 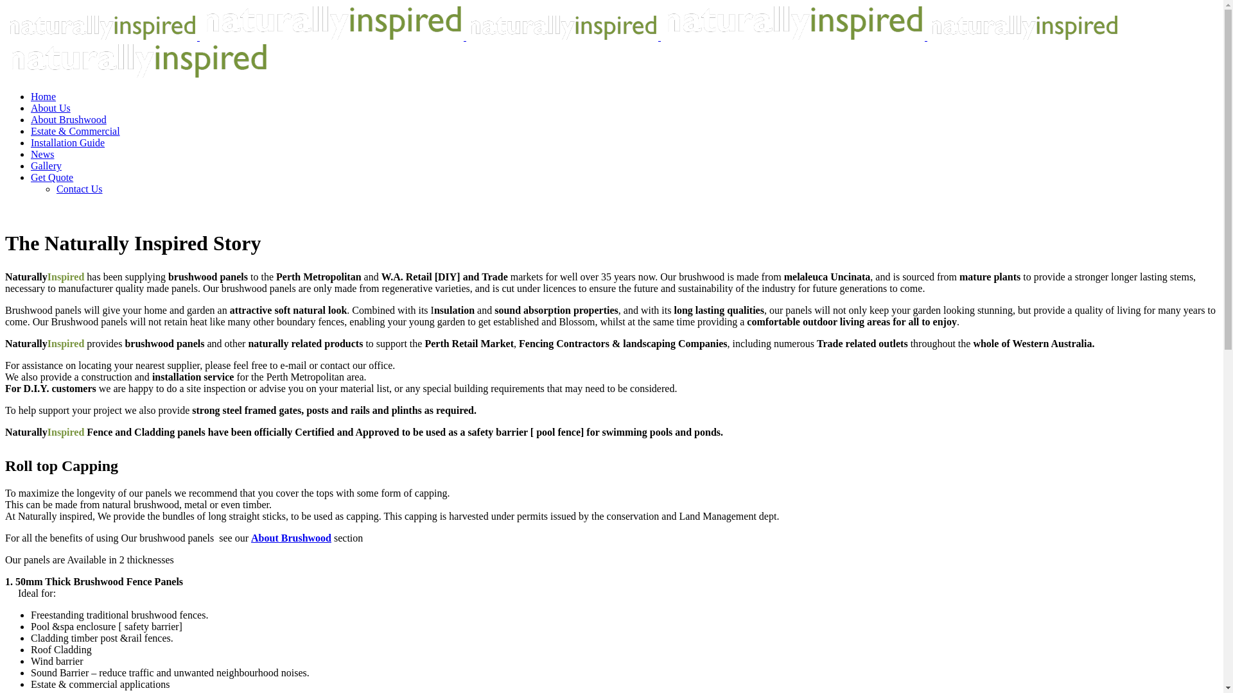 I want to click on About Us, so click(x=51, y=108).